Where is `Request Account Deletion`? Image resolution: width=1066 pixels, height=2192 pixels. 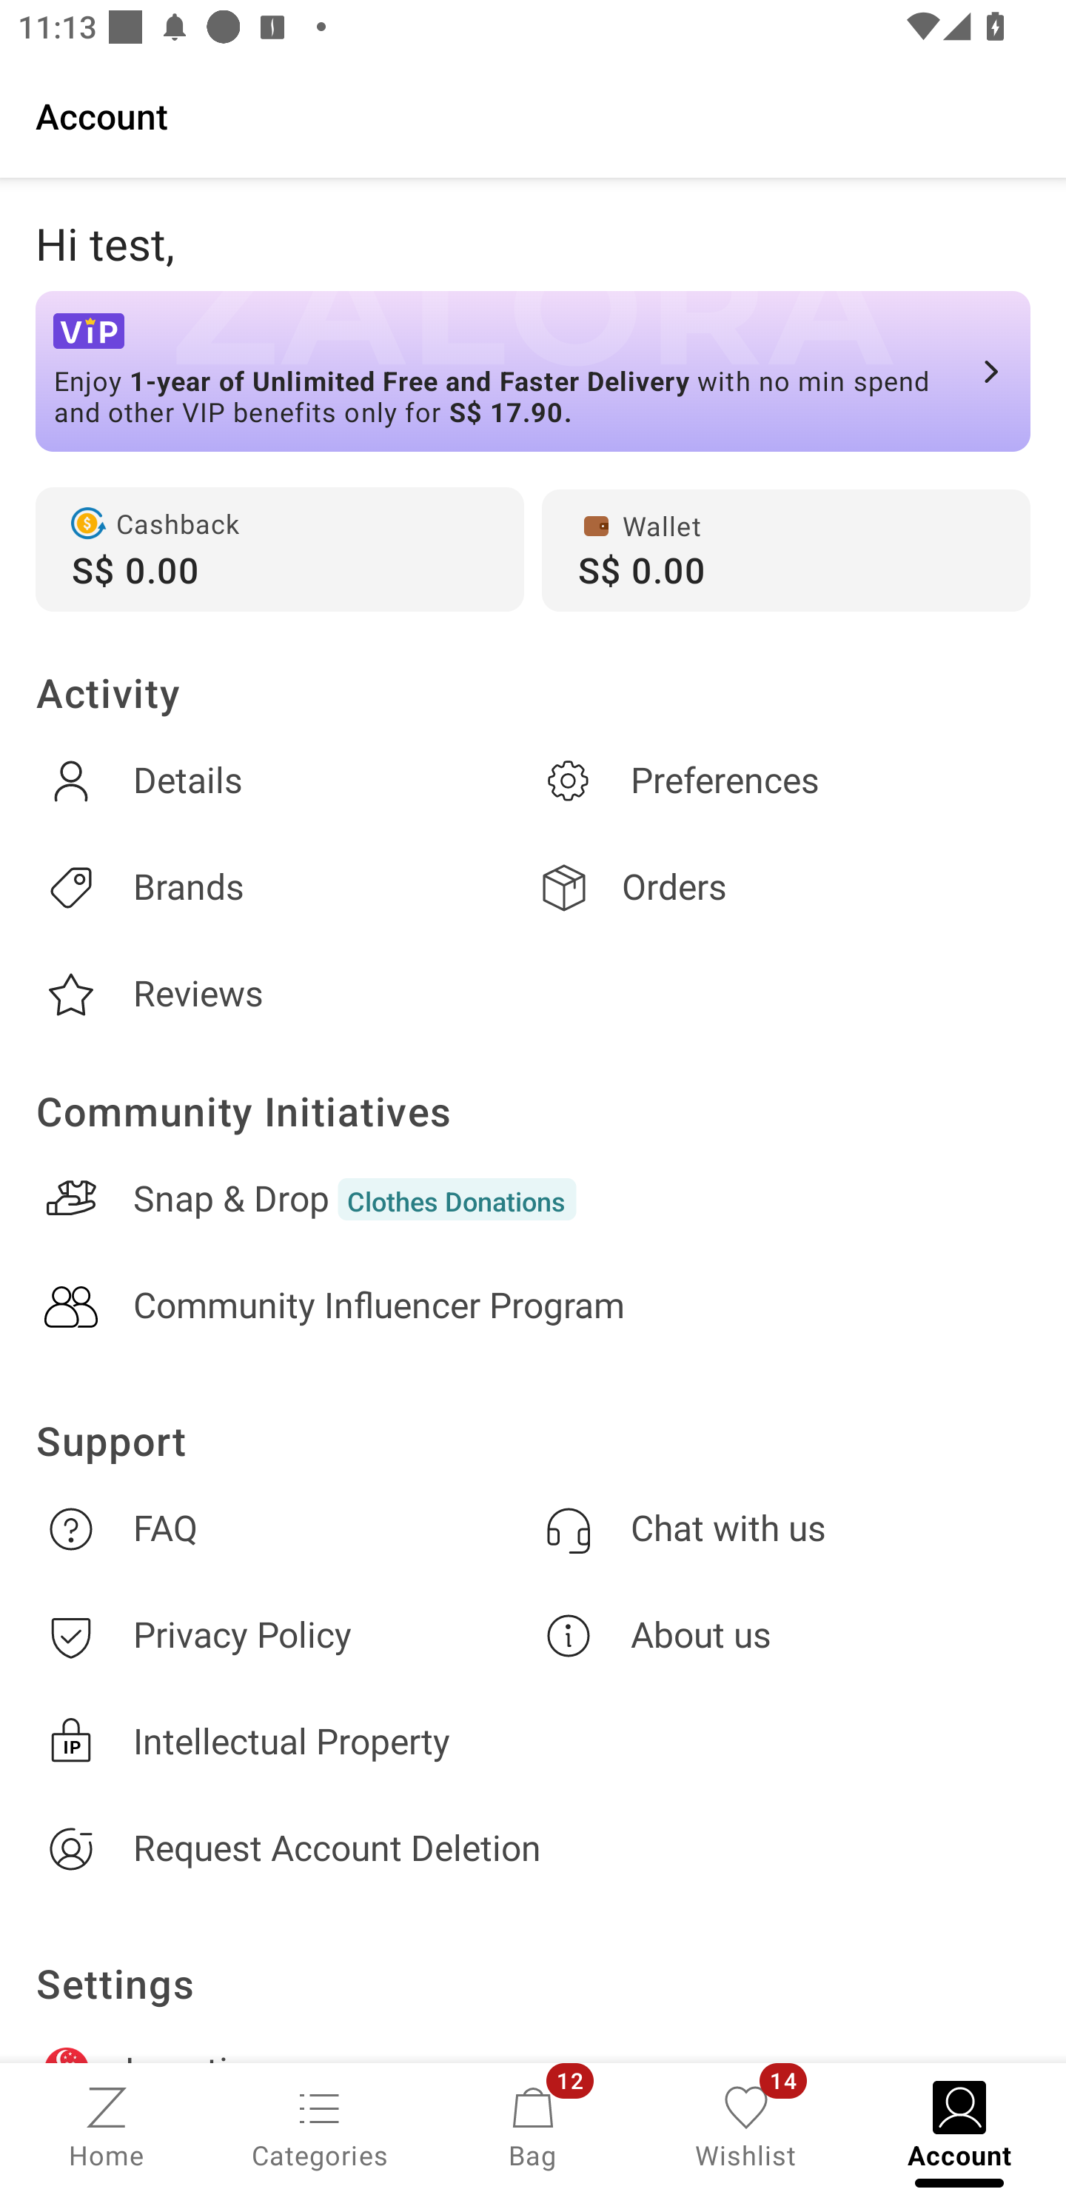
Request Account Deletion is located at coordinates (533, 1848).